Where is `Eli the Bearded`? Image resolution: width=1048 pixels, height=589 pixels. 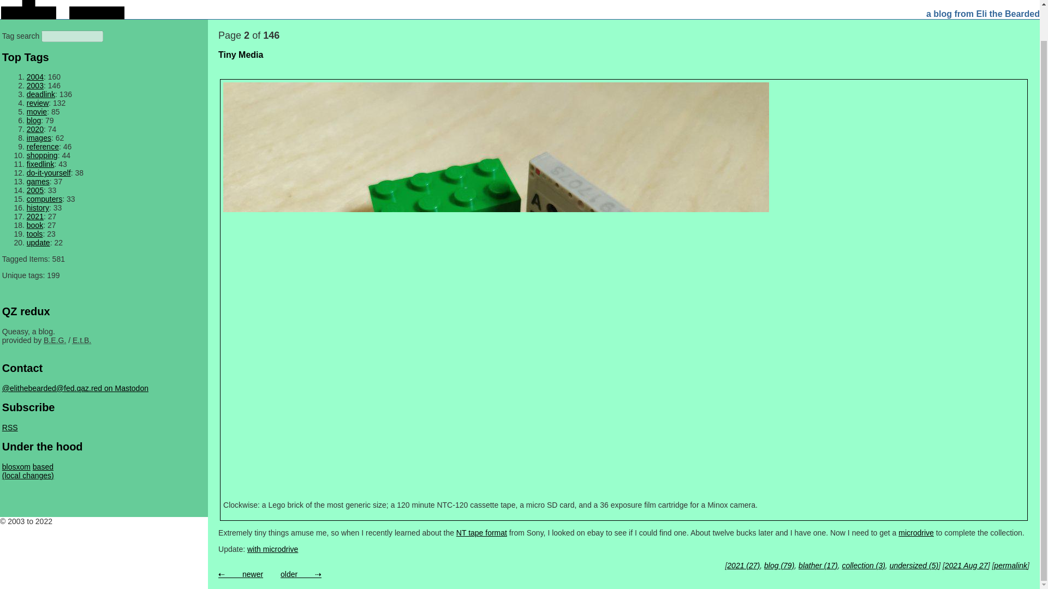
Eli the Bearded is located at coordinates (82, 340).